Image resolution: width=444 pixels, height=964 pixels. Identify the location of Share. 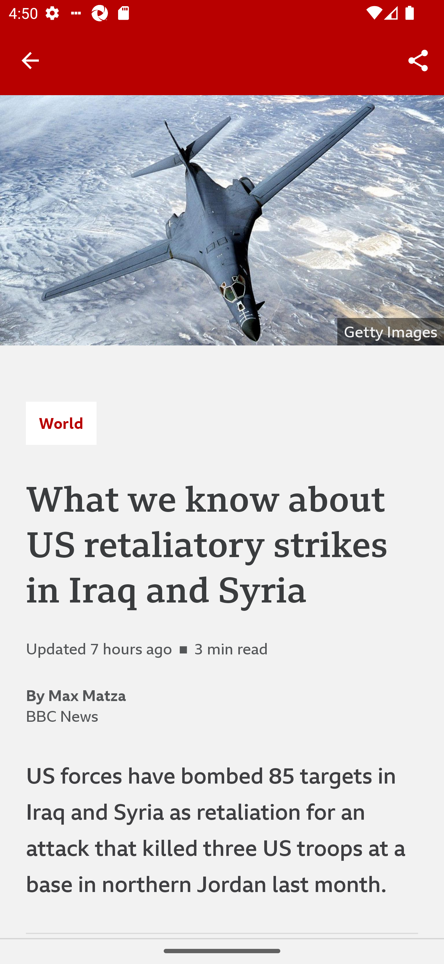
(418, 61).